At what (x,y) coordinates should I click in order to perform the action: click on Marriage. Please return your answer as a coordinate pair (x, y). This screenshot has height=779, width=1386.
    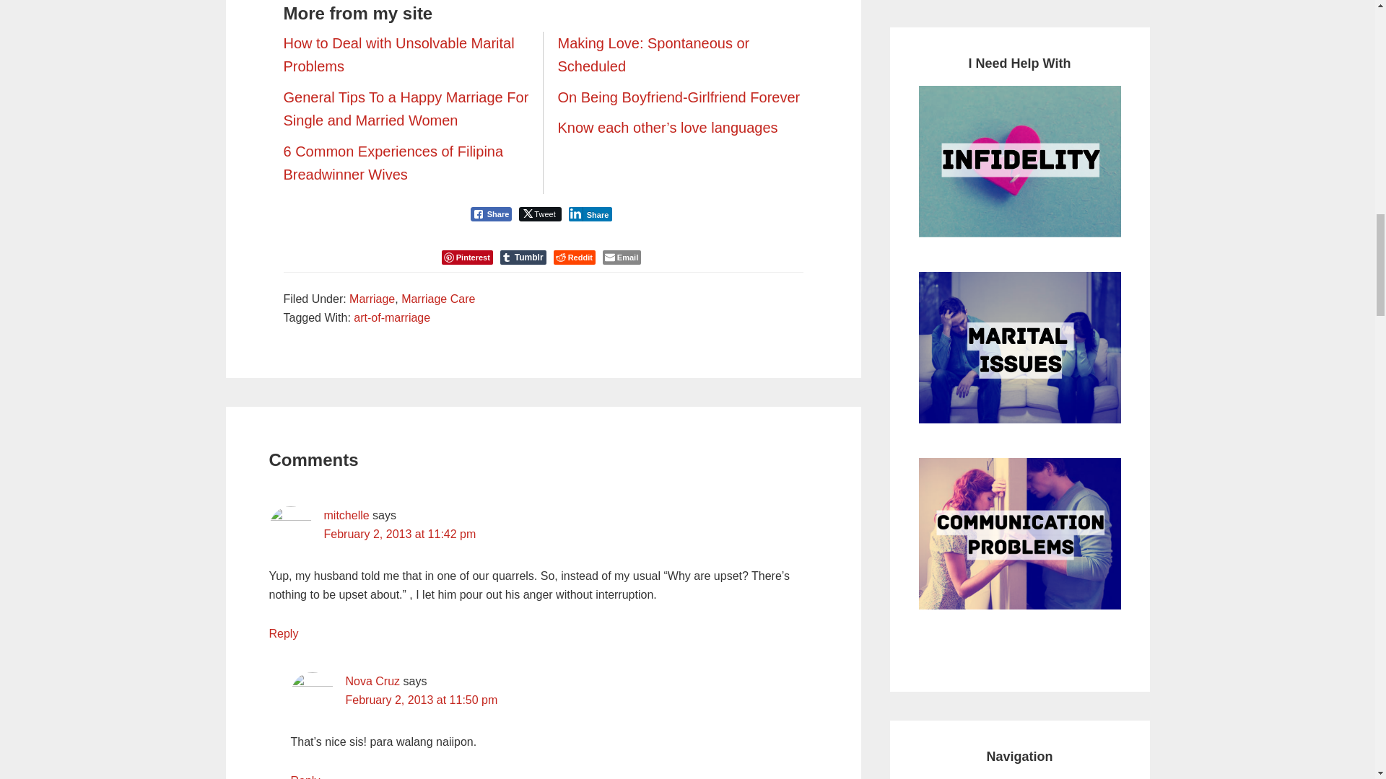
    Looking at the image, I should click on (372, 299).